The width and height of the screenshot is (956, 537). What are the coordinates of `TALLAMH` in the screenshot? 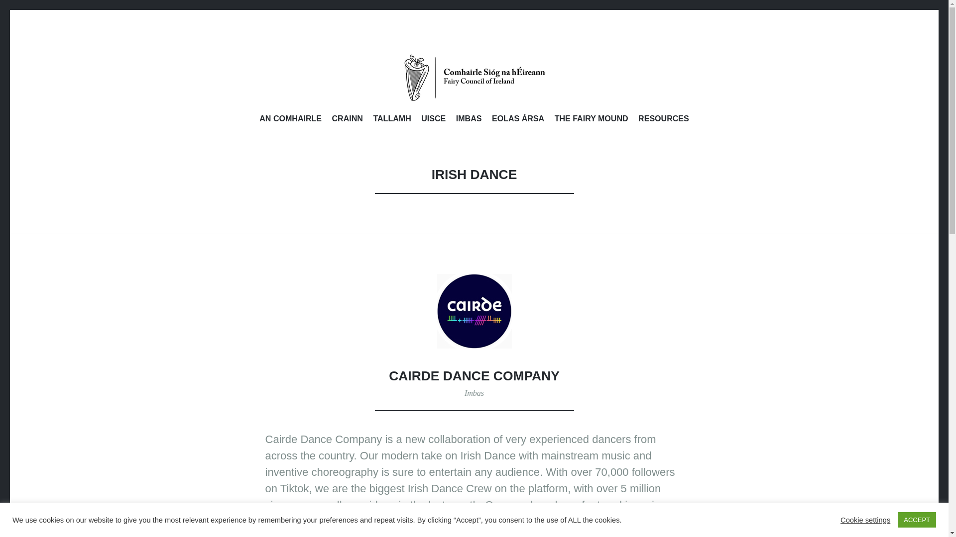 It's located at (391, 120).